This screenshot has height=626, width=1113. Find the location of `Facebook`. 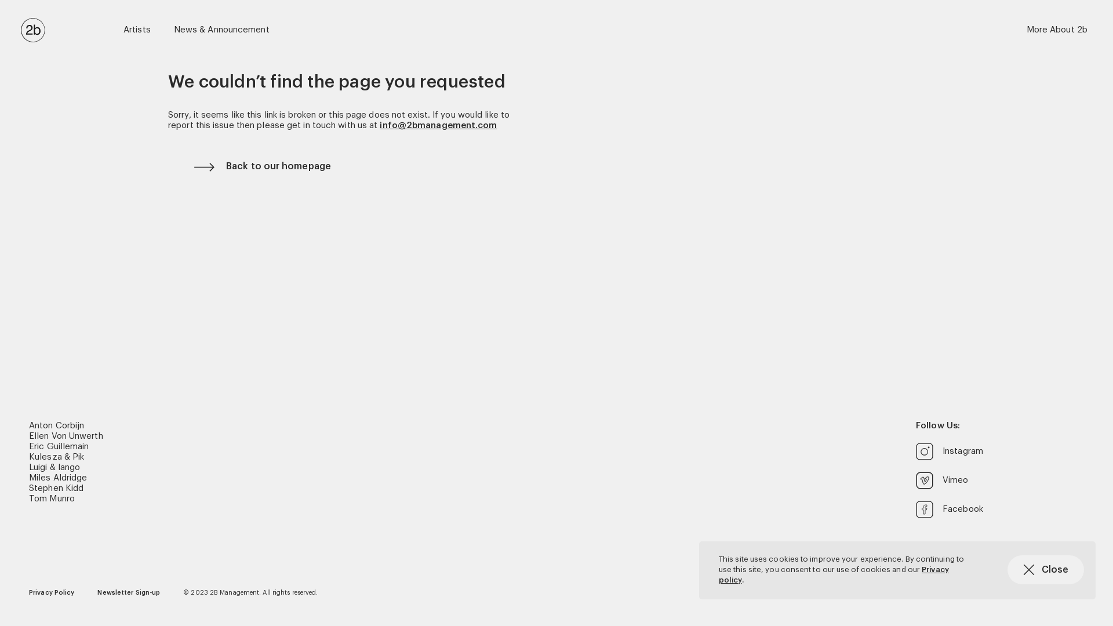

Facebook is located at coordinates (1000, 509).